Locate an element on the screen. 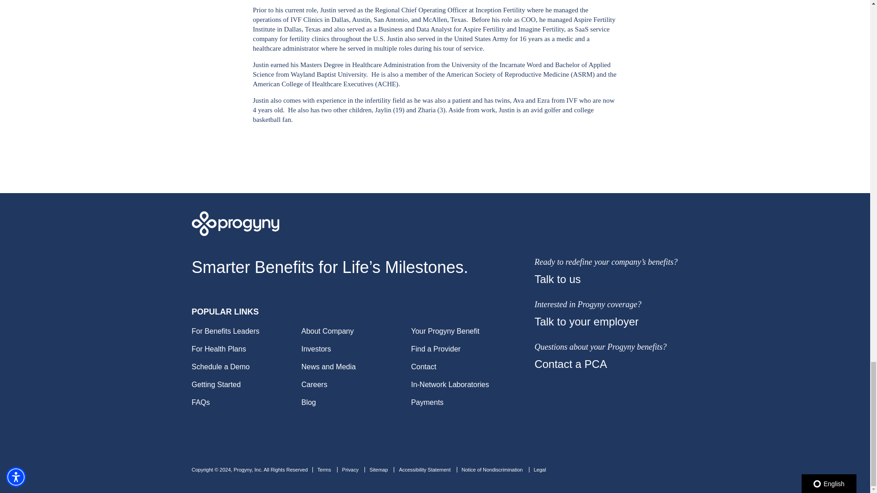 This screenshot has height=493, width=877. Progyny is located at coordinates (435, 224).